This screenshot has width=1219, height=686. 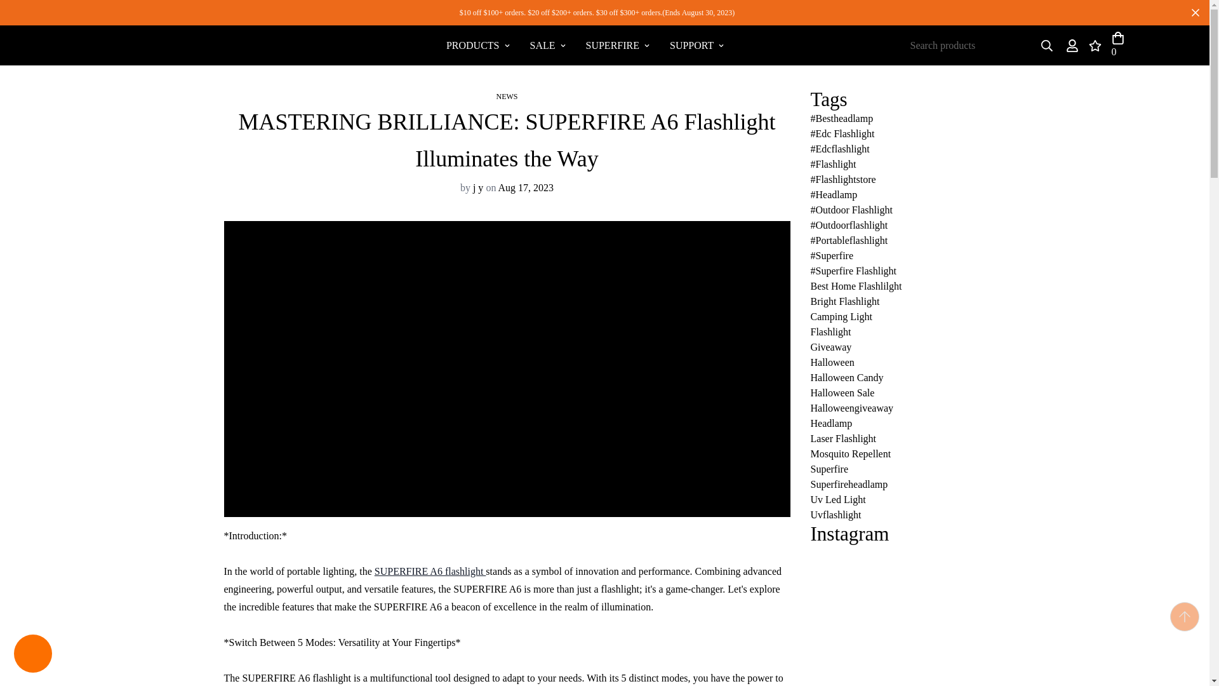 What do you see at coordinates (844, 301) in the screenshot?
I see `Back to the home page` at bounding box center [844, 301].